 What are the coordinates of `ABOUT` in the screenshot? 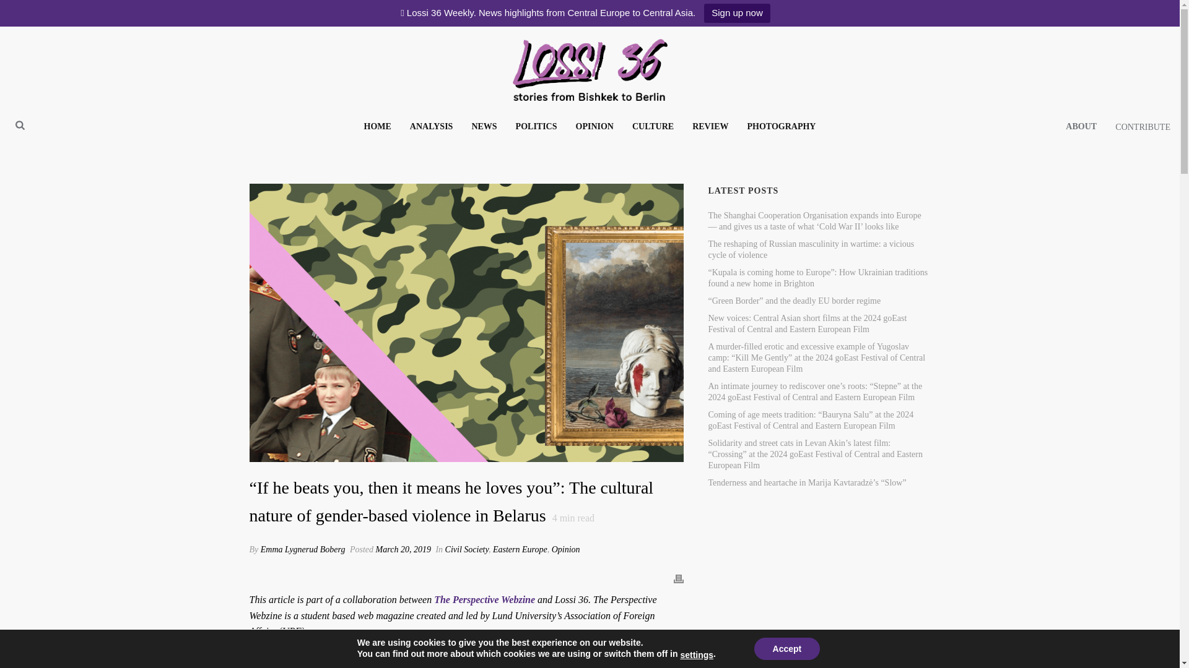 It's located at (1081, 126).